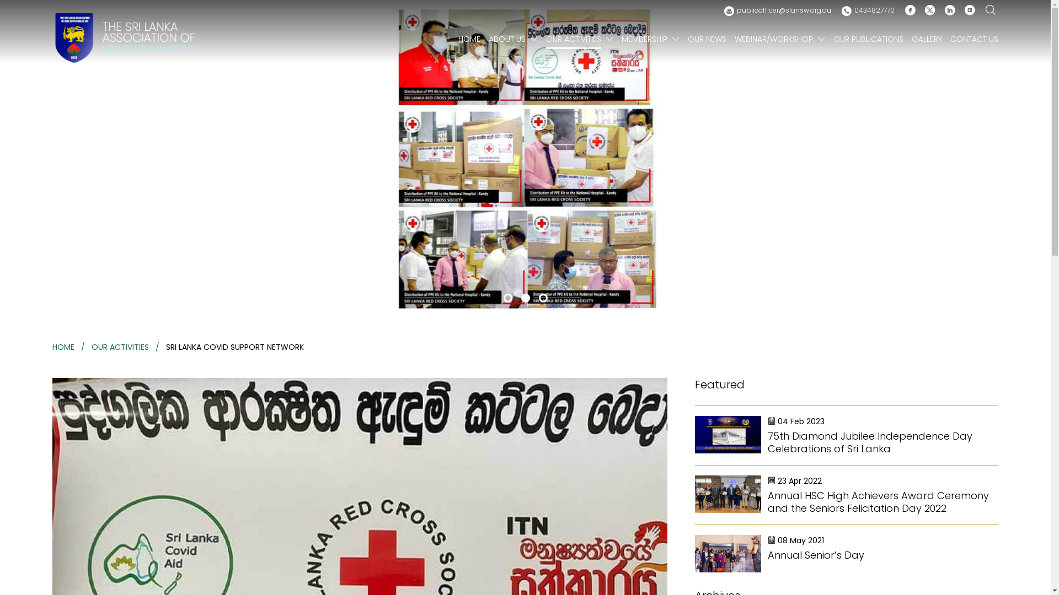 The height and width of the screenshot is (595, 1059). What do you see at coordinates (927, 40) in the screenshot?
I see `GALLERY` at bounding box center [927, 40].